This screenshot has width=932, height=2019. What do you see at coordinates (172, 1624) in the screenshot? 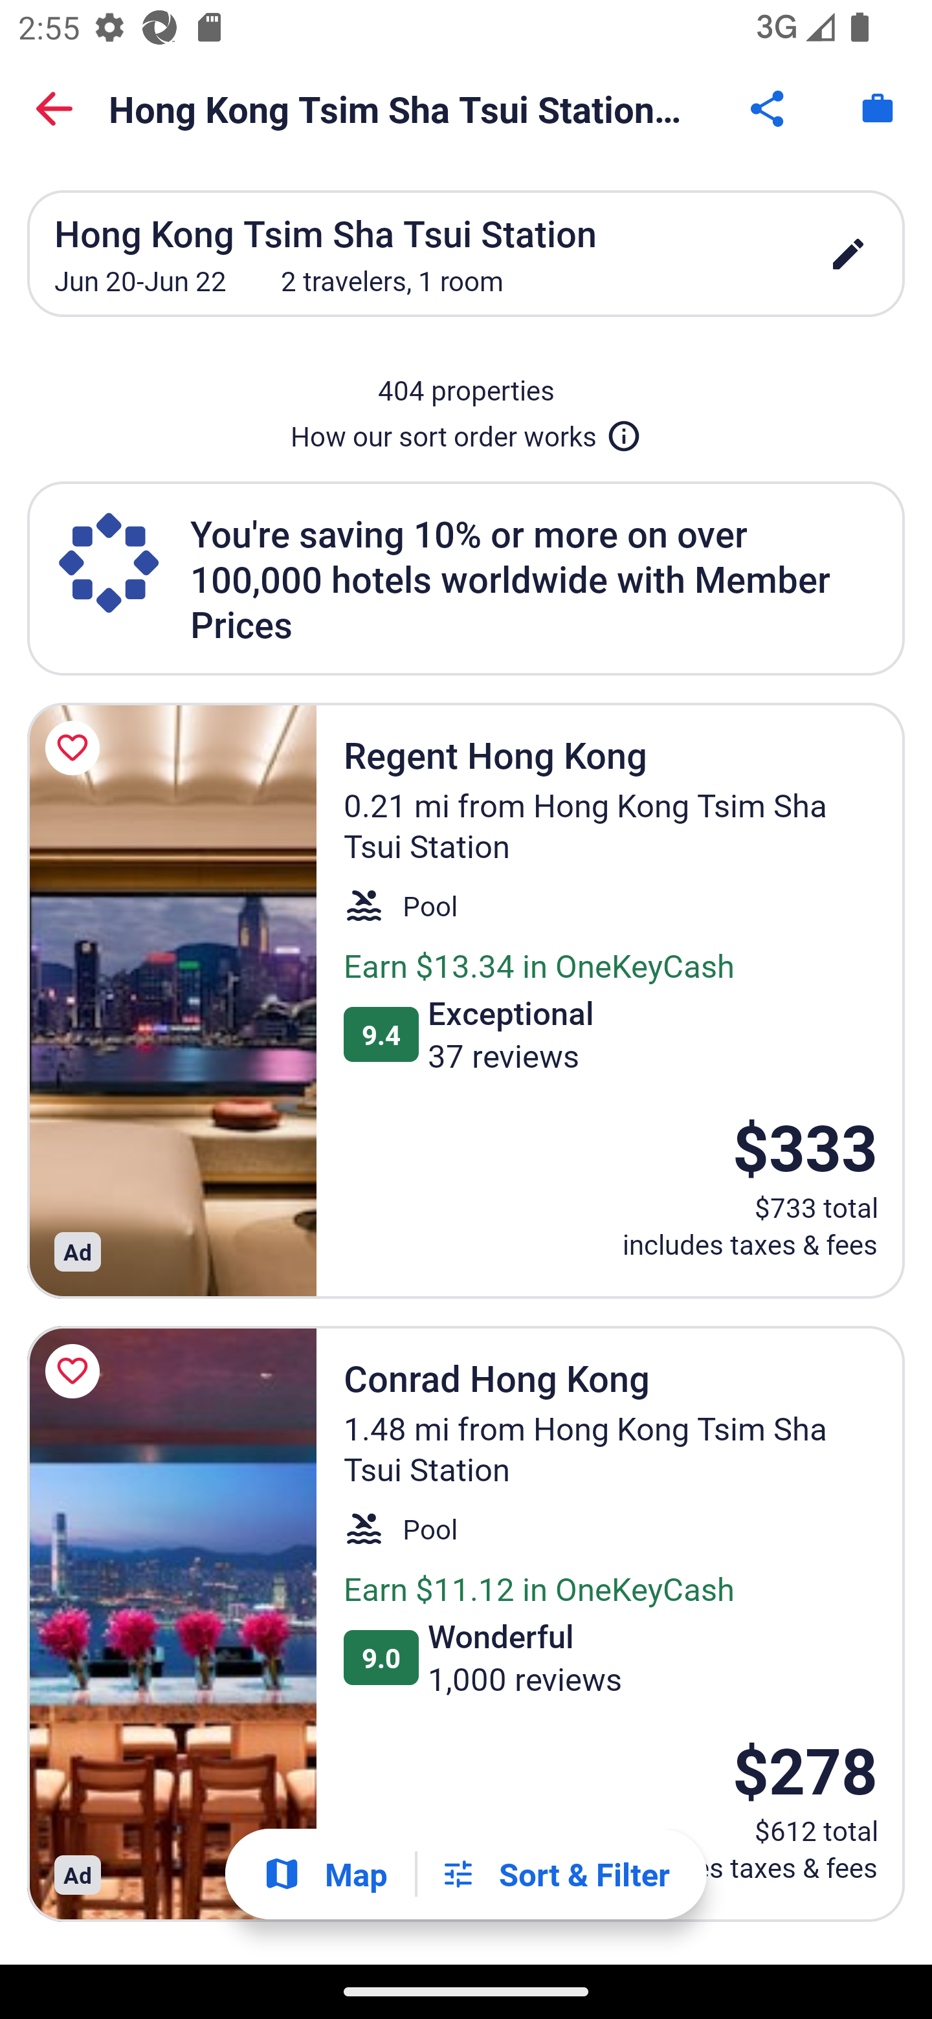
I see `Conrad Hong Kong` at bounding box center [172, 1624].